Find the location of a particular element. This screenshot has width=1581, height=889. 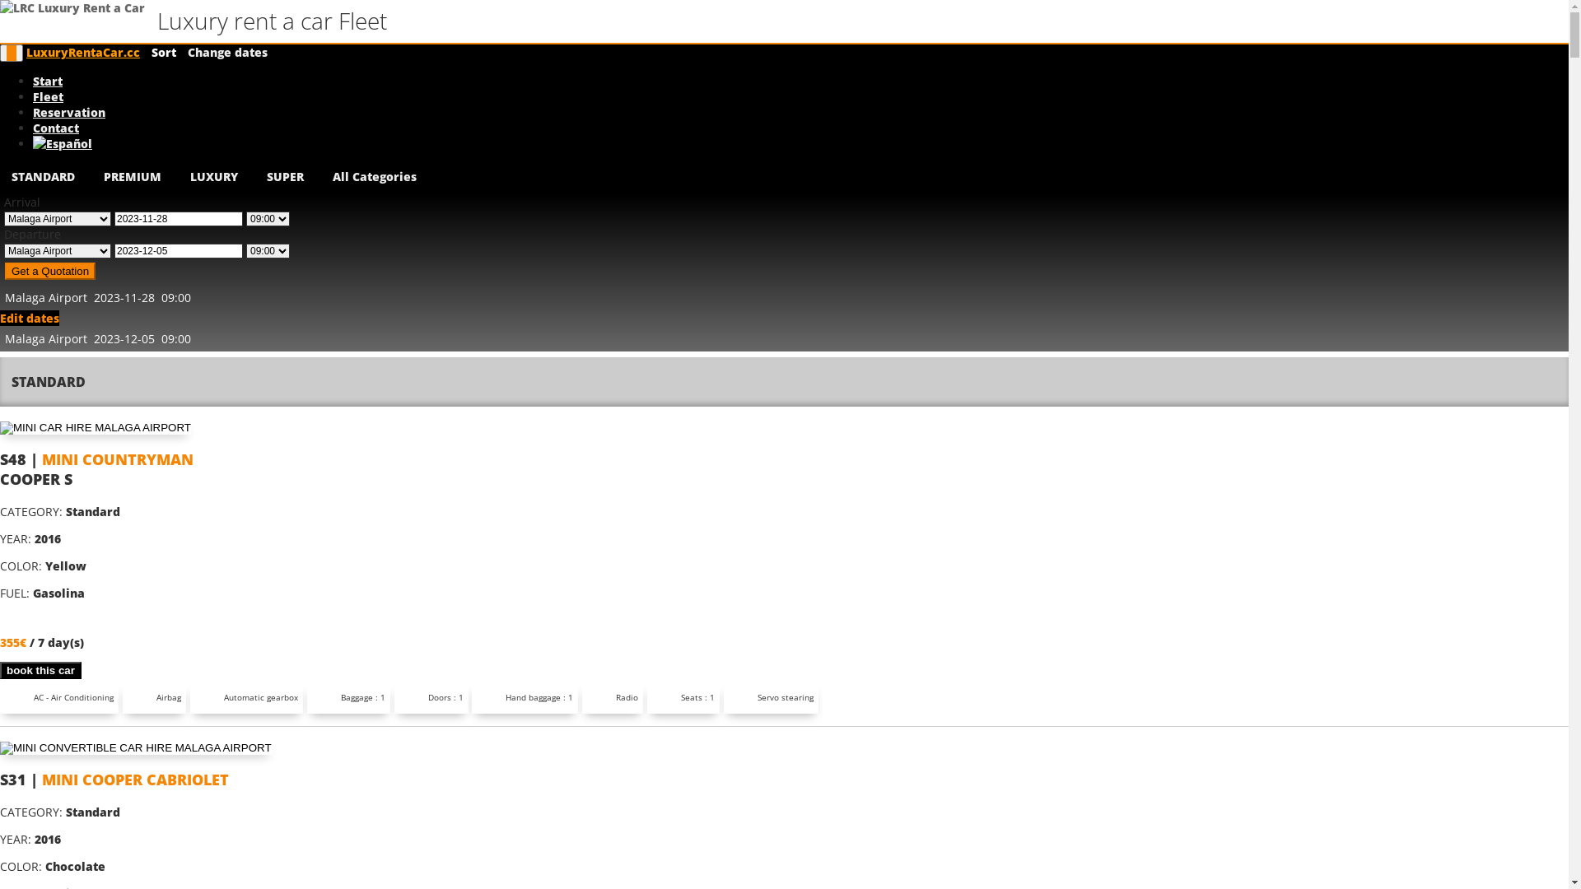

STANDARD is located at coordinates (43, 176).